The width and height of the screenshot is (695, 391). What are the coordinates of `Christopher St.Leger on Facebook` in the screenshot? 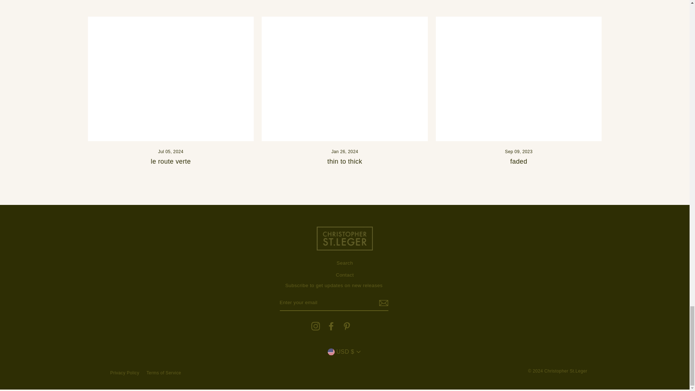 It's located at (331, 326).